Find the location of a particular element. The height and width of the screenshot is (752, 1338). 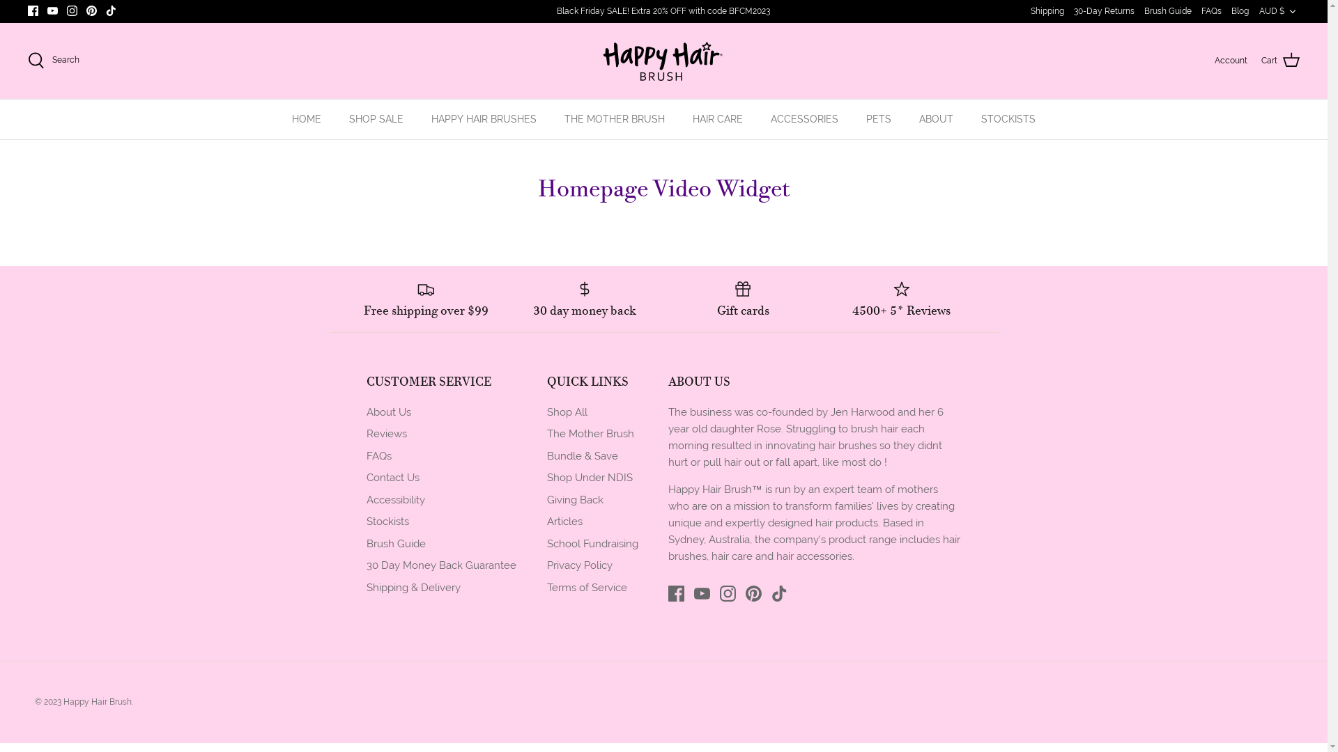

Search is located at coordinates (54, 61).